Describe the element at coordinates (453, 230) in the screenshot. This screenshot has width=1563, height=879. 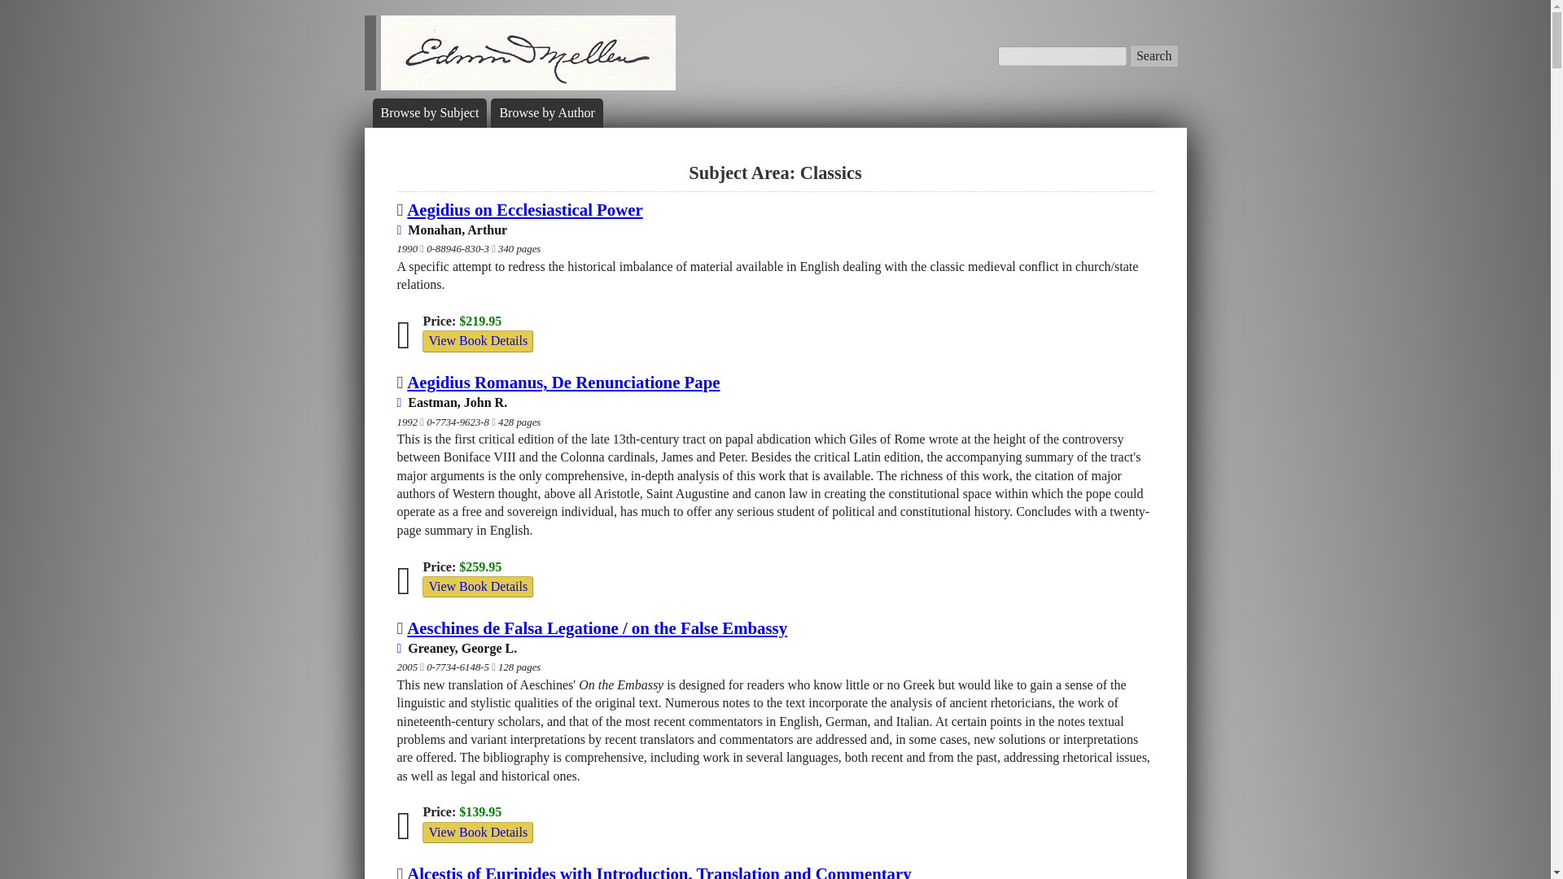
I see ` Monahan, Arthur` at that location.